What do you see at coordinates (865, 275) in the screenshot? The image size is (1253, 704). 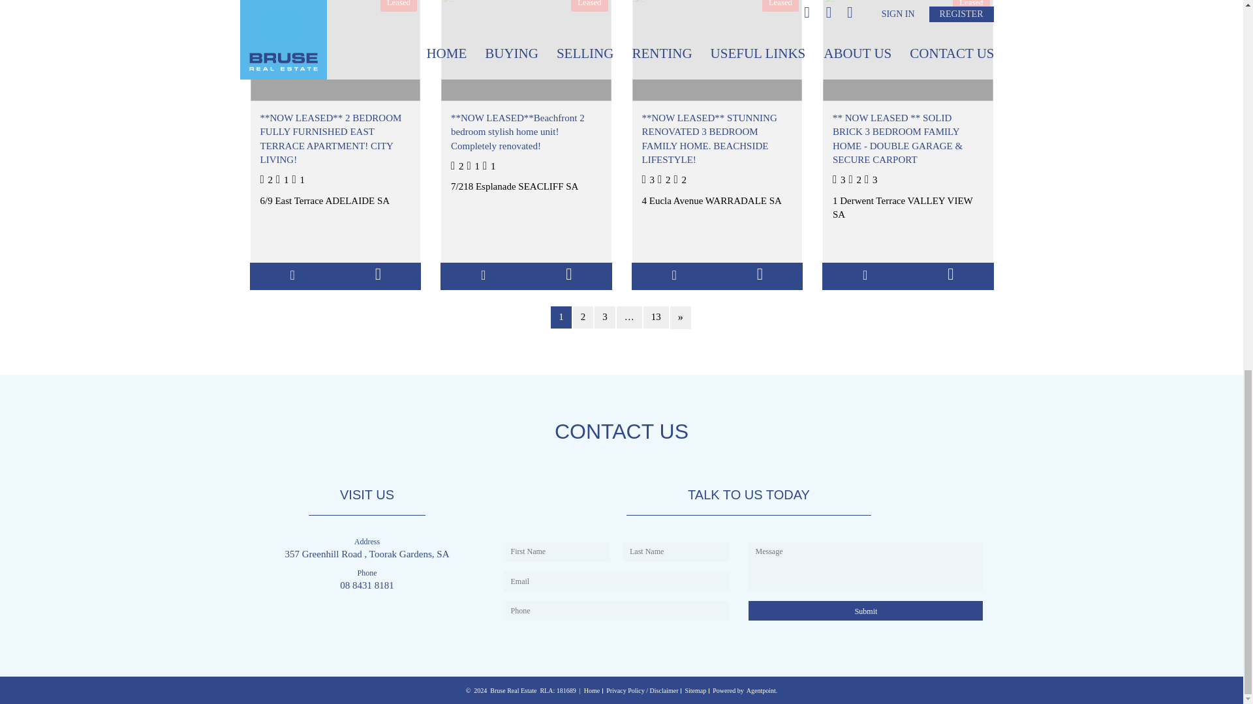 I see `Add Favourites` at bounding box center [865, 275].